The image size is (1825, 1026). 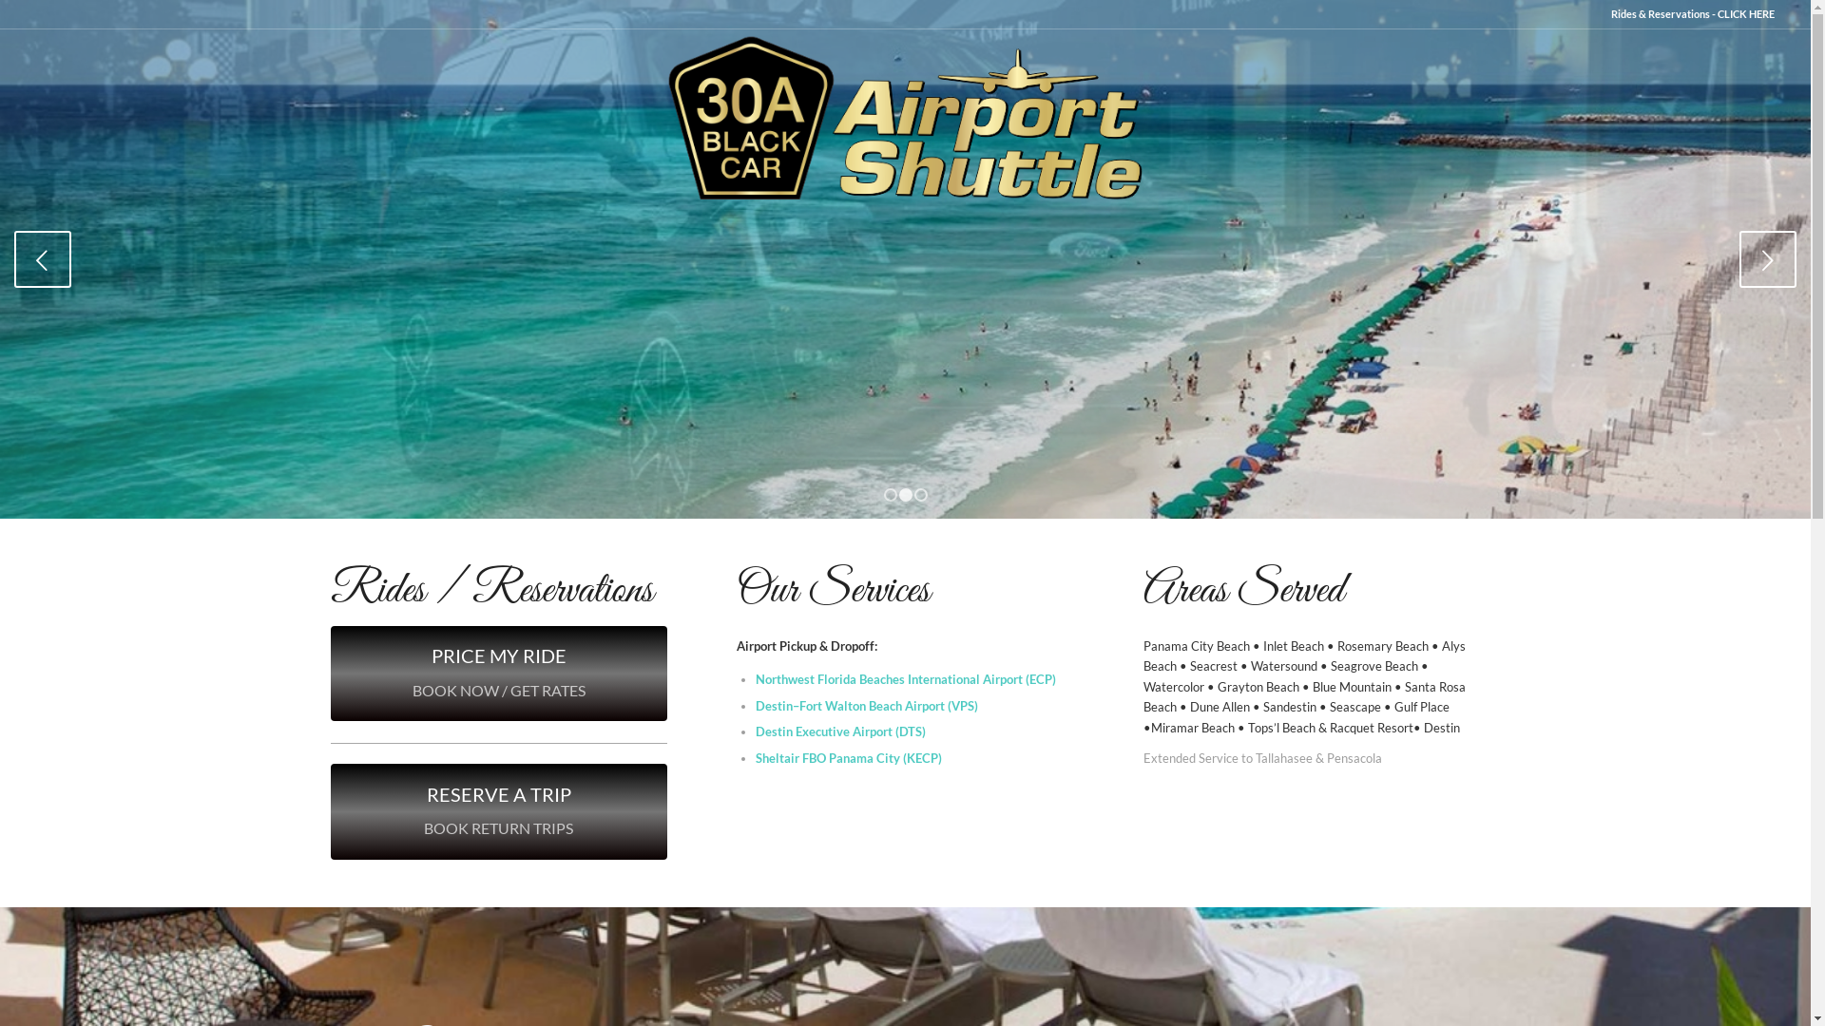 What do you see at coordinates (905, 114) in the screenshot?
I see `Black Car Logo` at bounding box center [905, 114].